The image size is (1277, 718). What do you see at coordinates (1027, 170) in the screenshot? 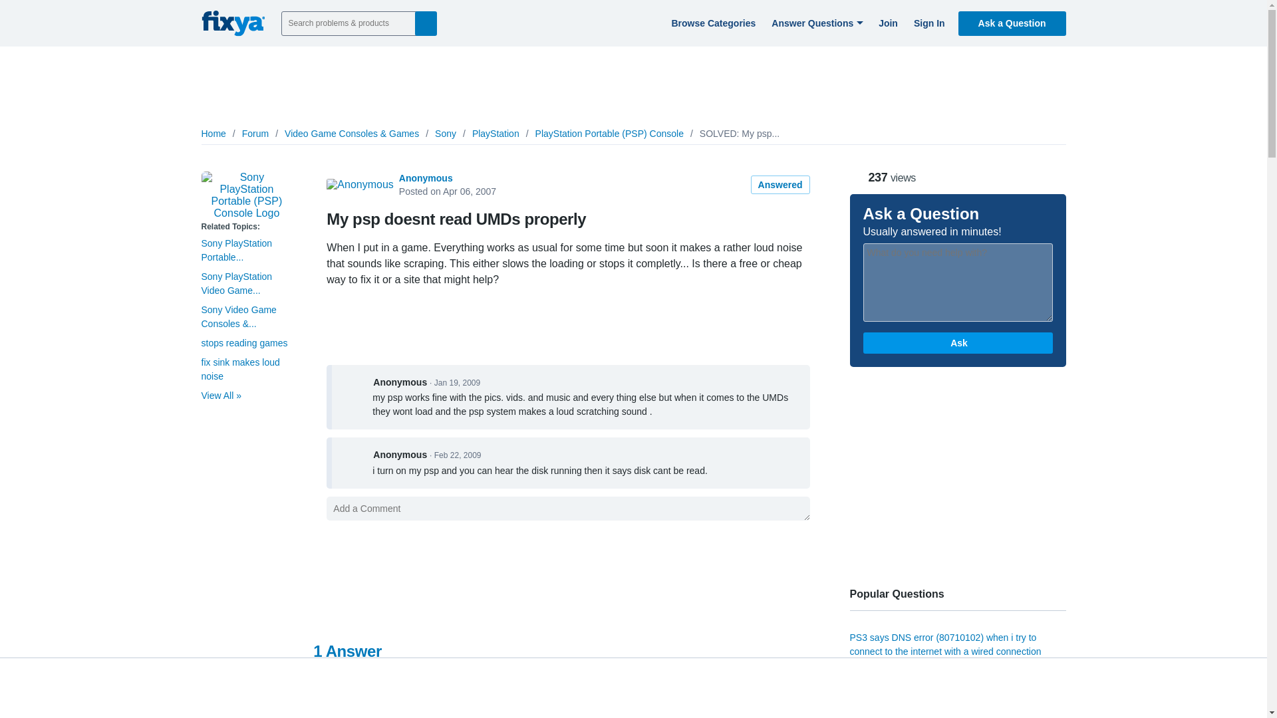
I see `Share on Pinterest` at bounding box center [1027, 170].